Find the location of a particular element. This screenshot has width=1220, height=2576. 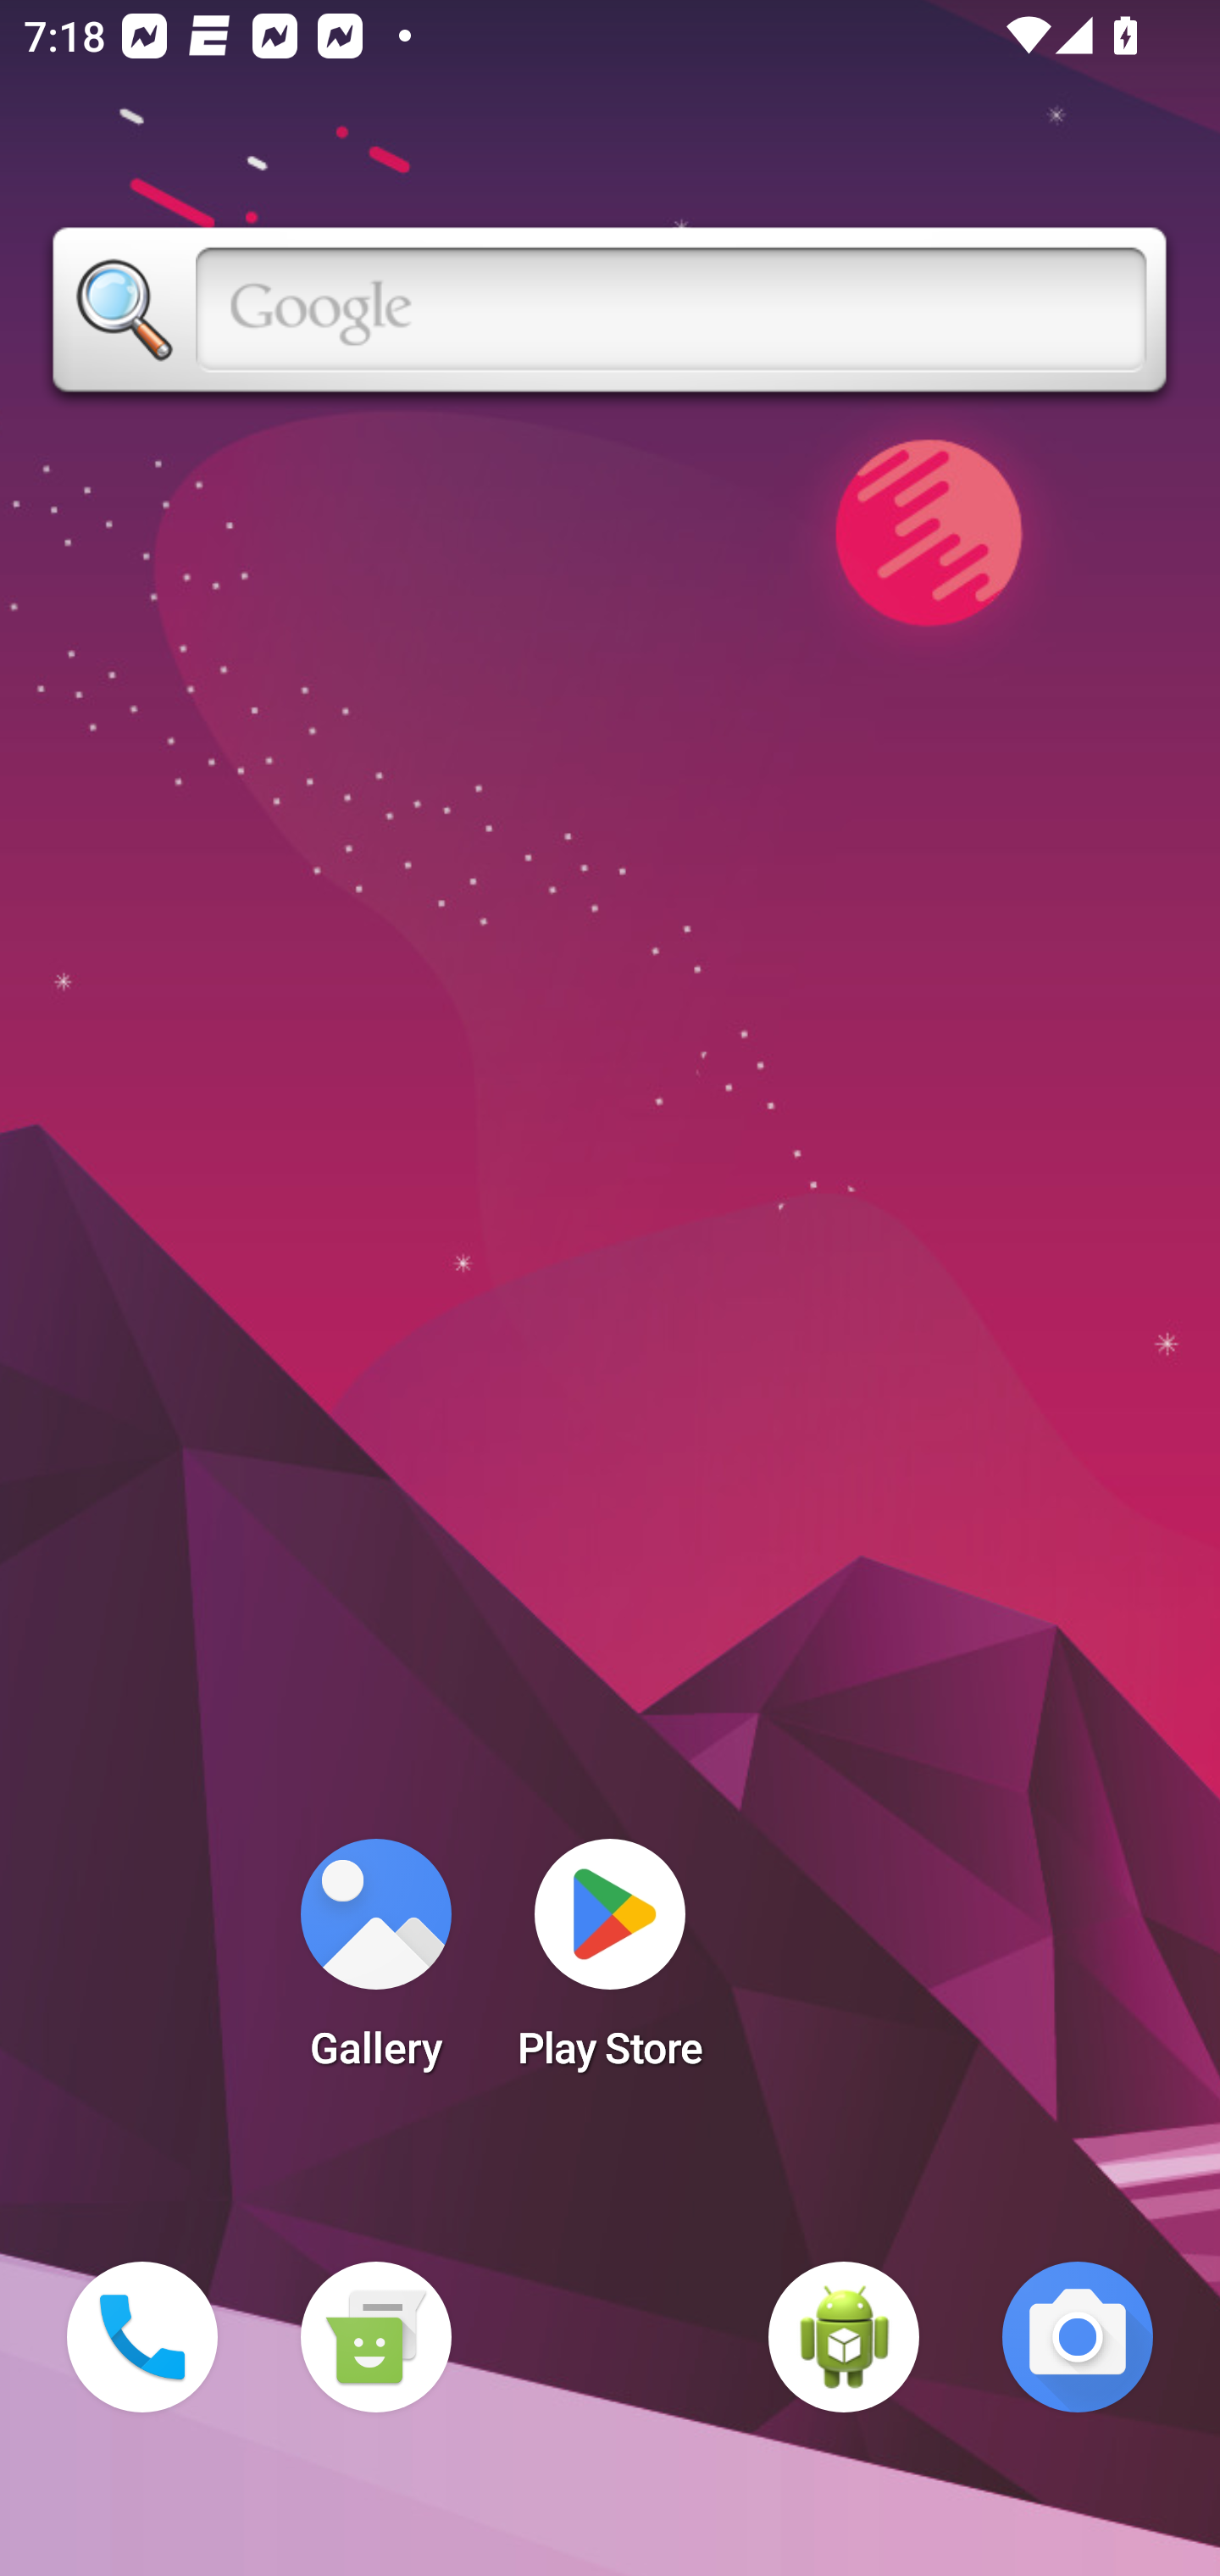

Phone is located at coordinates (142, 2337).